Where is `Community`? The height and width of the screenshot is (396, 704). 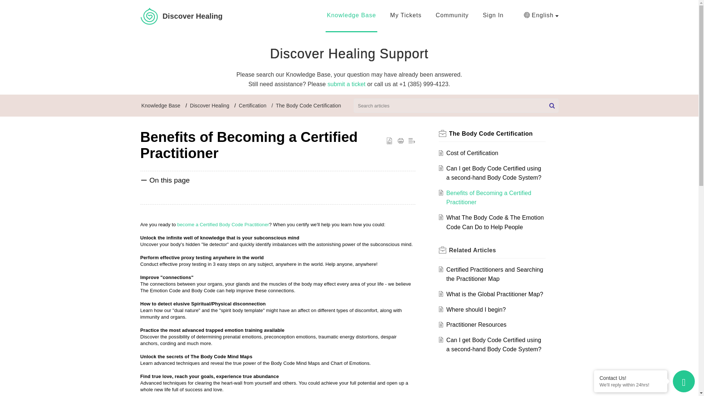 Community is located at coordinates (452, 15).